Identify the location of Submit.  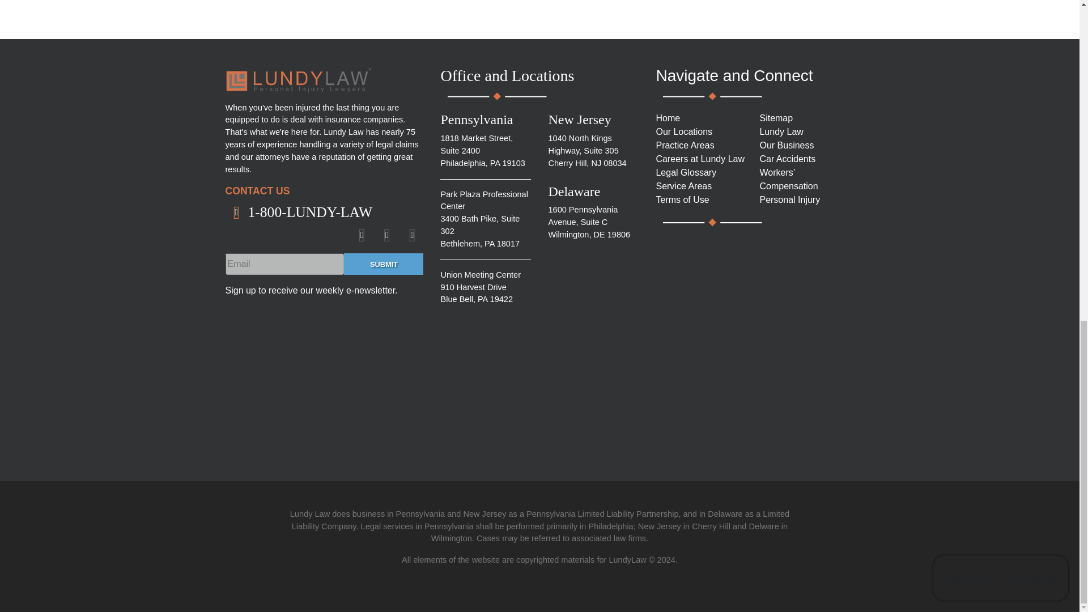
(383, 264).